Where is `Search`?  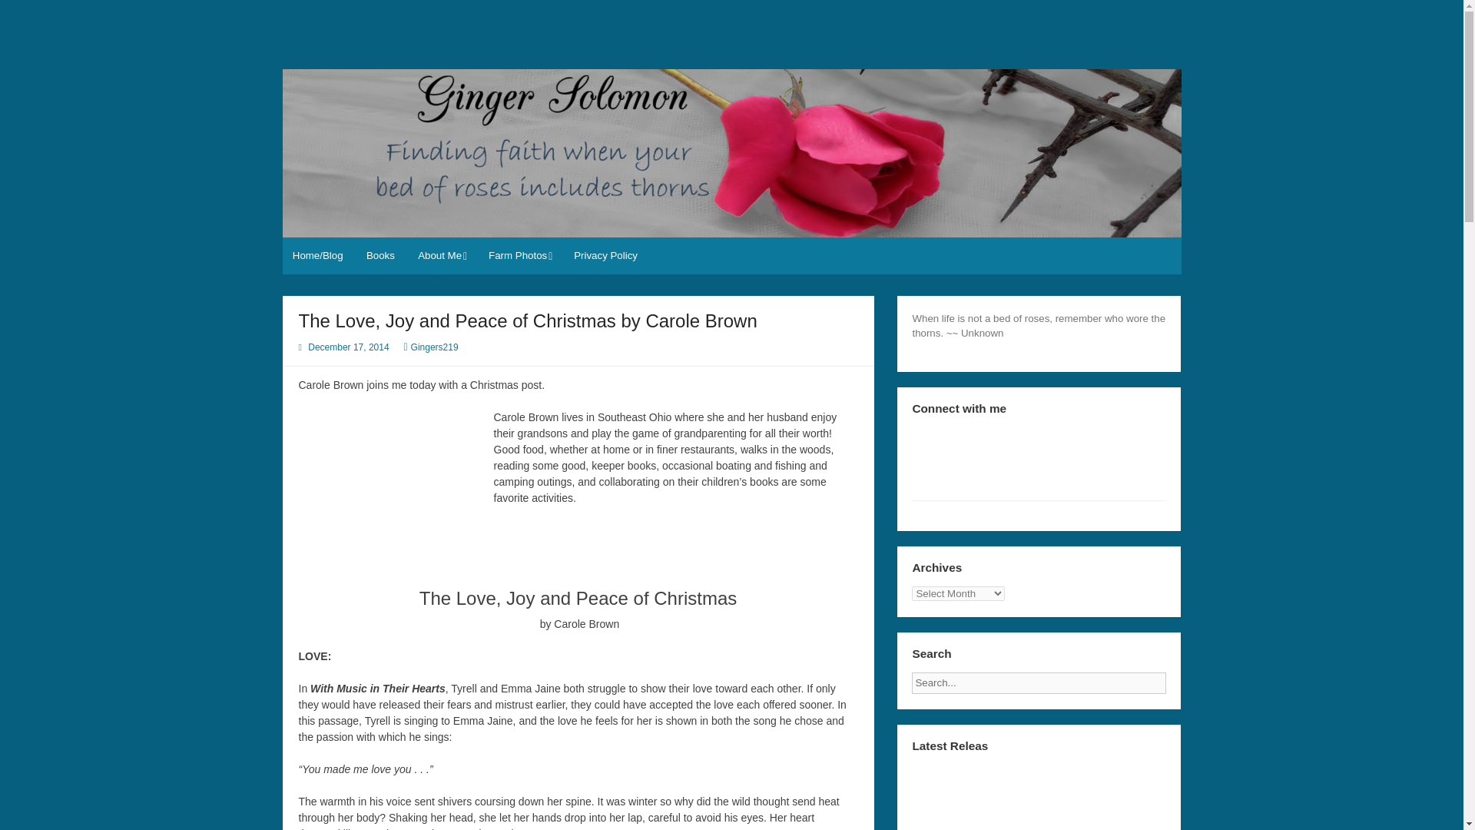
Search is located at coordinates (1178, 678).